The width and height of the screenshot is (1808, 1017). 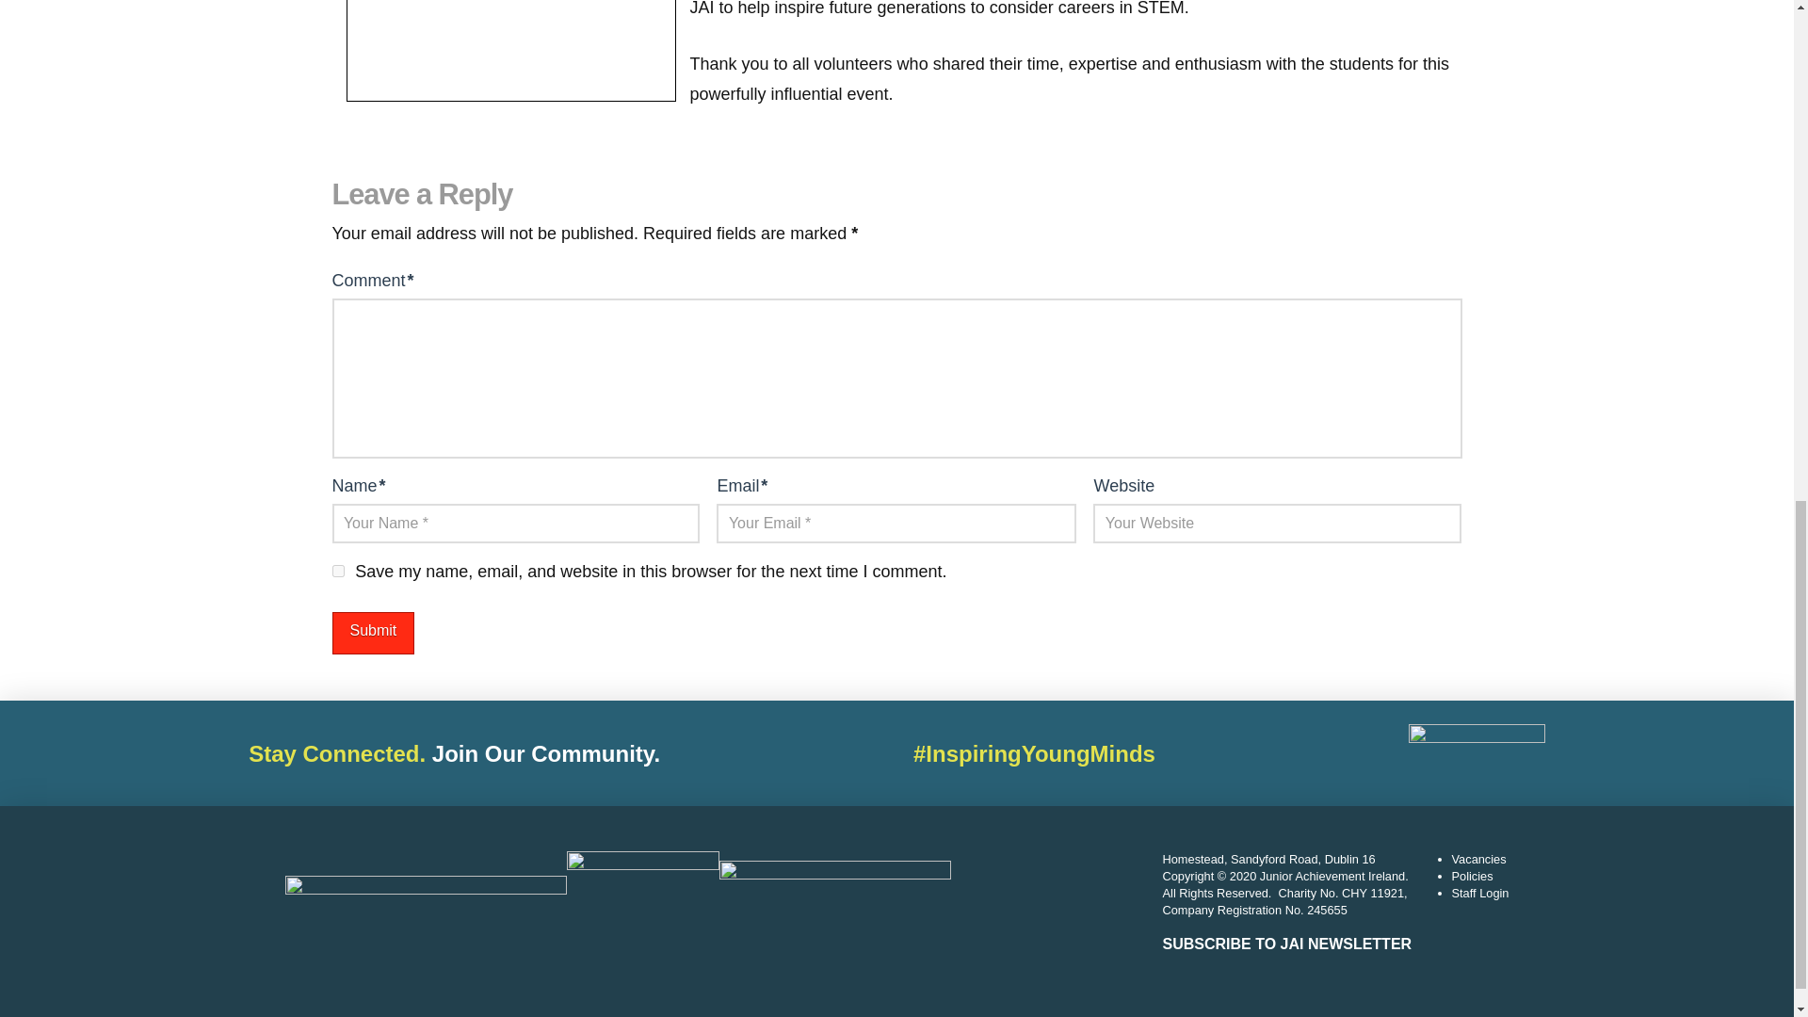 I want to click on Submit, so click(x=372, y=633).